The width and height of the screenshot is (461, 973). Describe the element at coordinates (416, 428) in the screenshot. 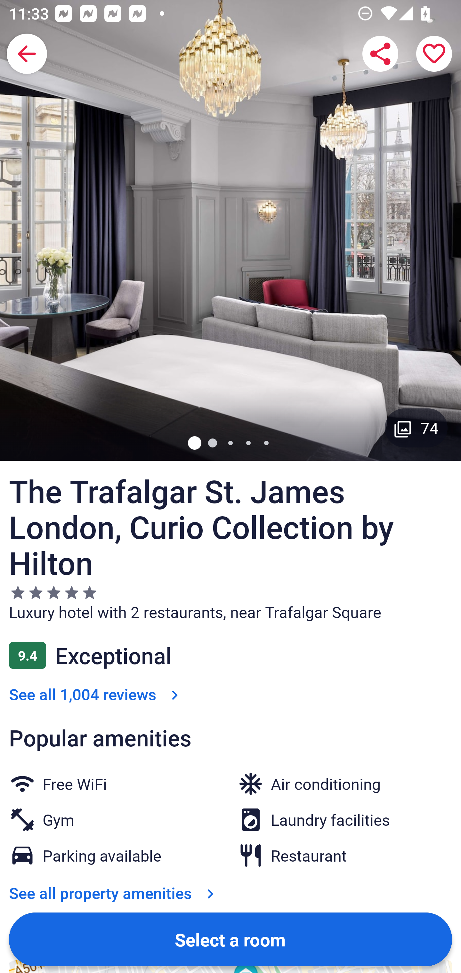

I see `Gallery button with 74 images` at that location.